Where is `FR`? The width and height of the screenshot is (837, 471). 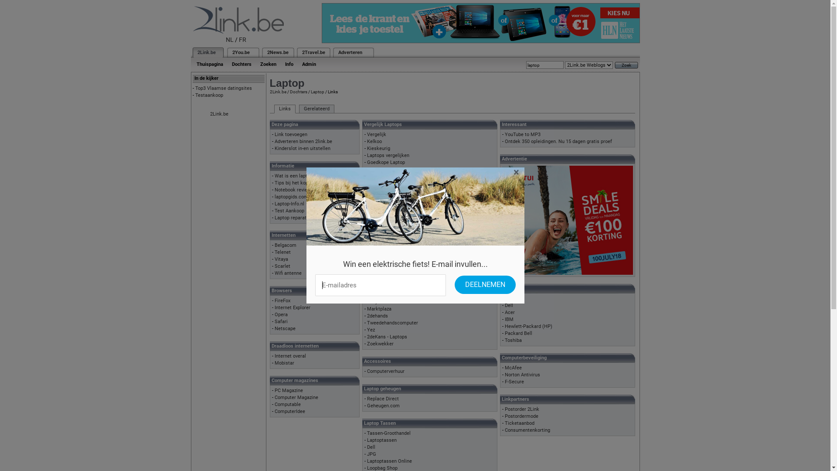 FR is located at coordinates (242, 40).